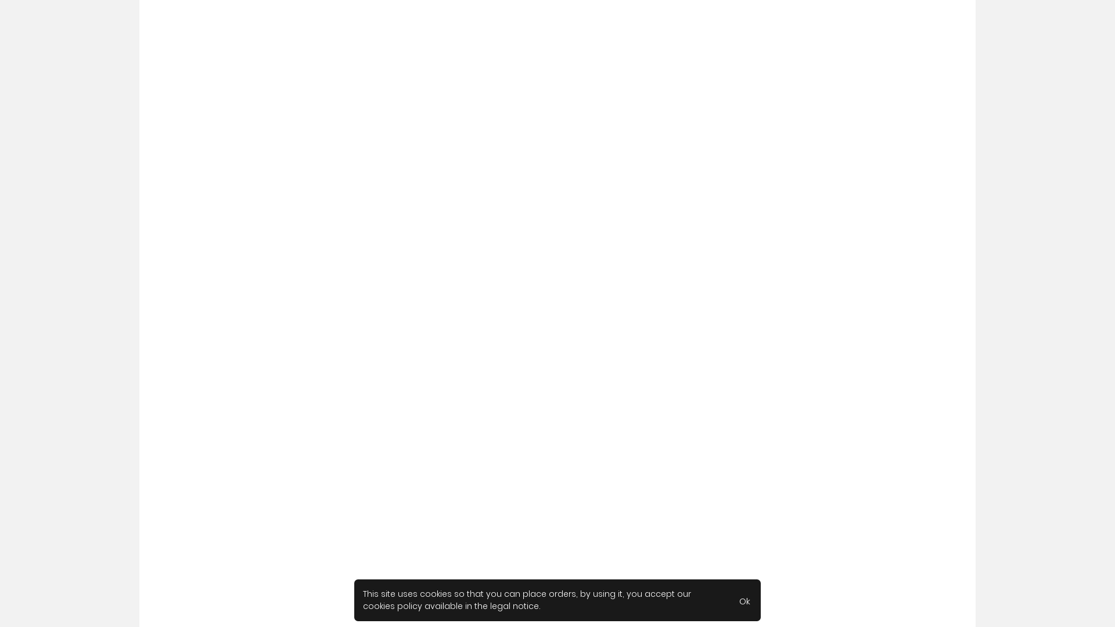 The image size is (1115, 627). Describe the element at coordinates (744, 600) in the screenshot. I see `Ok` at that location.